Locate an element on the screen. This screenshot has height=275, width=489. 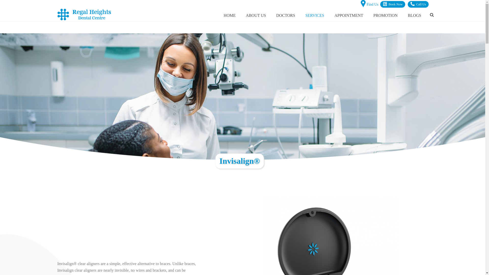
BLOGS is located at coordinates (414, 15).